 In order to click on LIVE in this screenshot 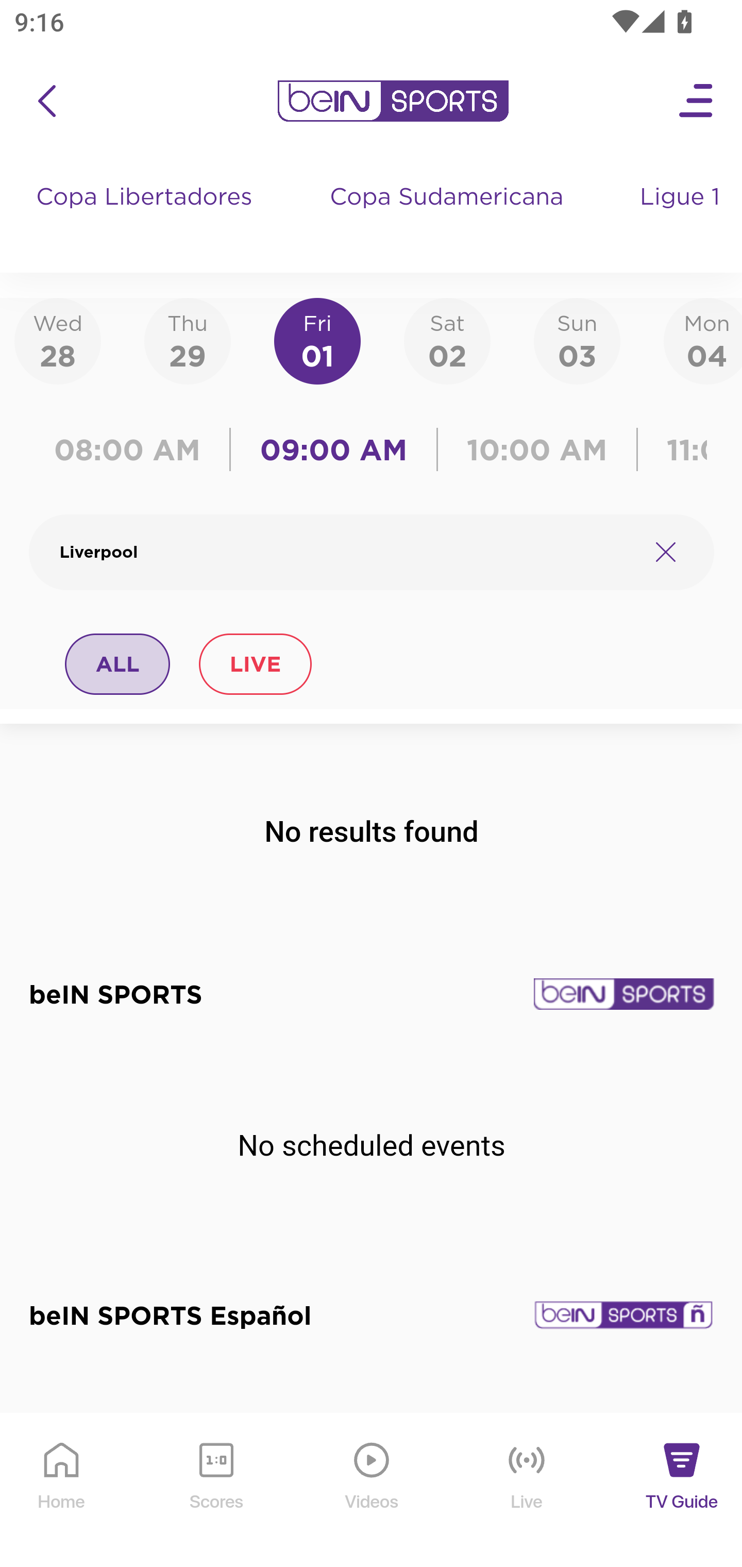, I will do `click(255, 663)`.